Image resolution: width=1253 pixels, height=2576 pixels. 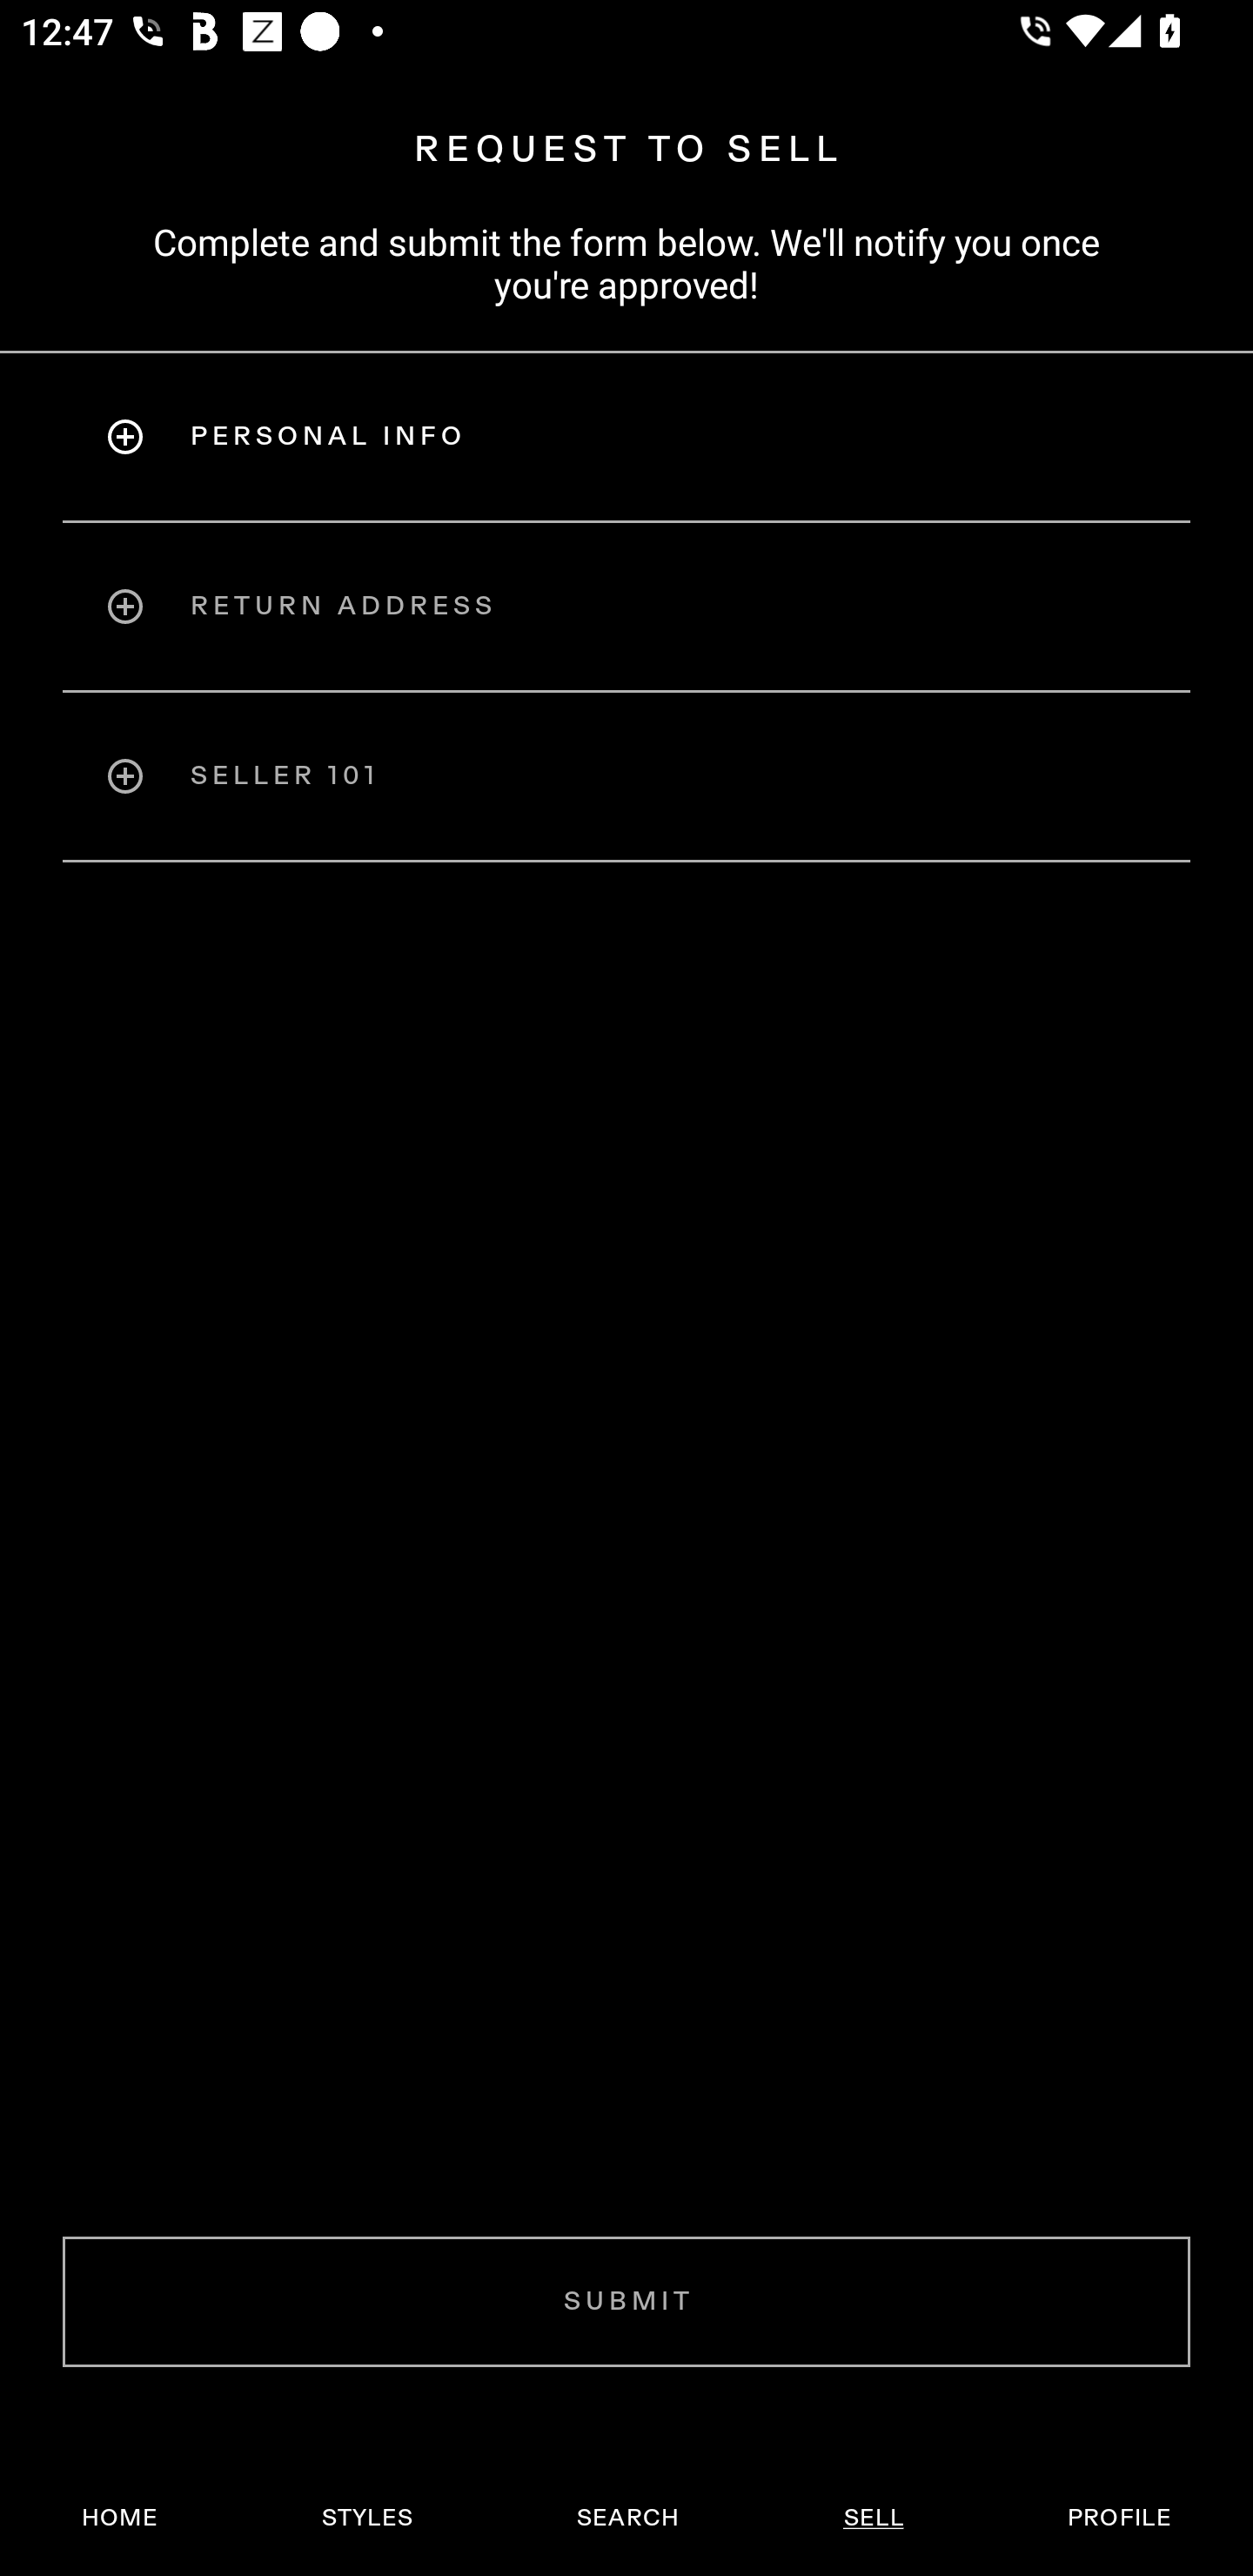 What do you see at coordinates (626, 2301) in the screenshot?
I see `SUBMIT` at bounding box center [626, 2301].